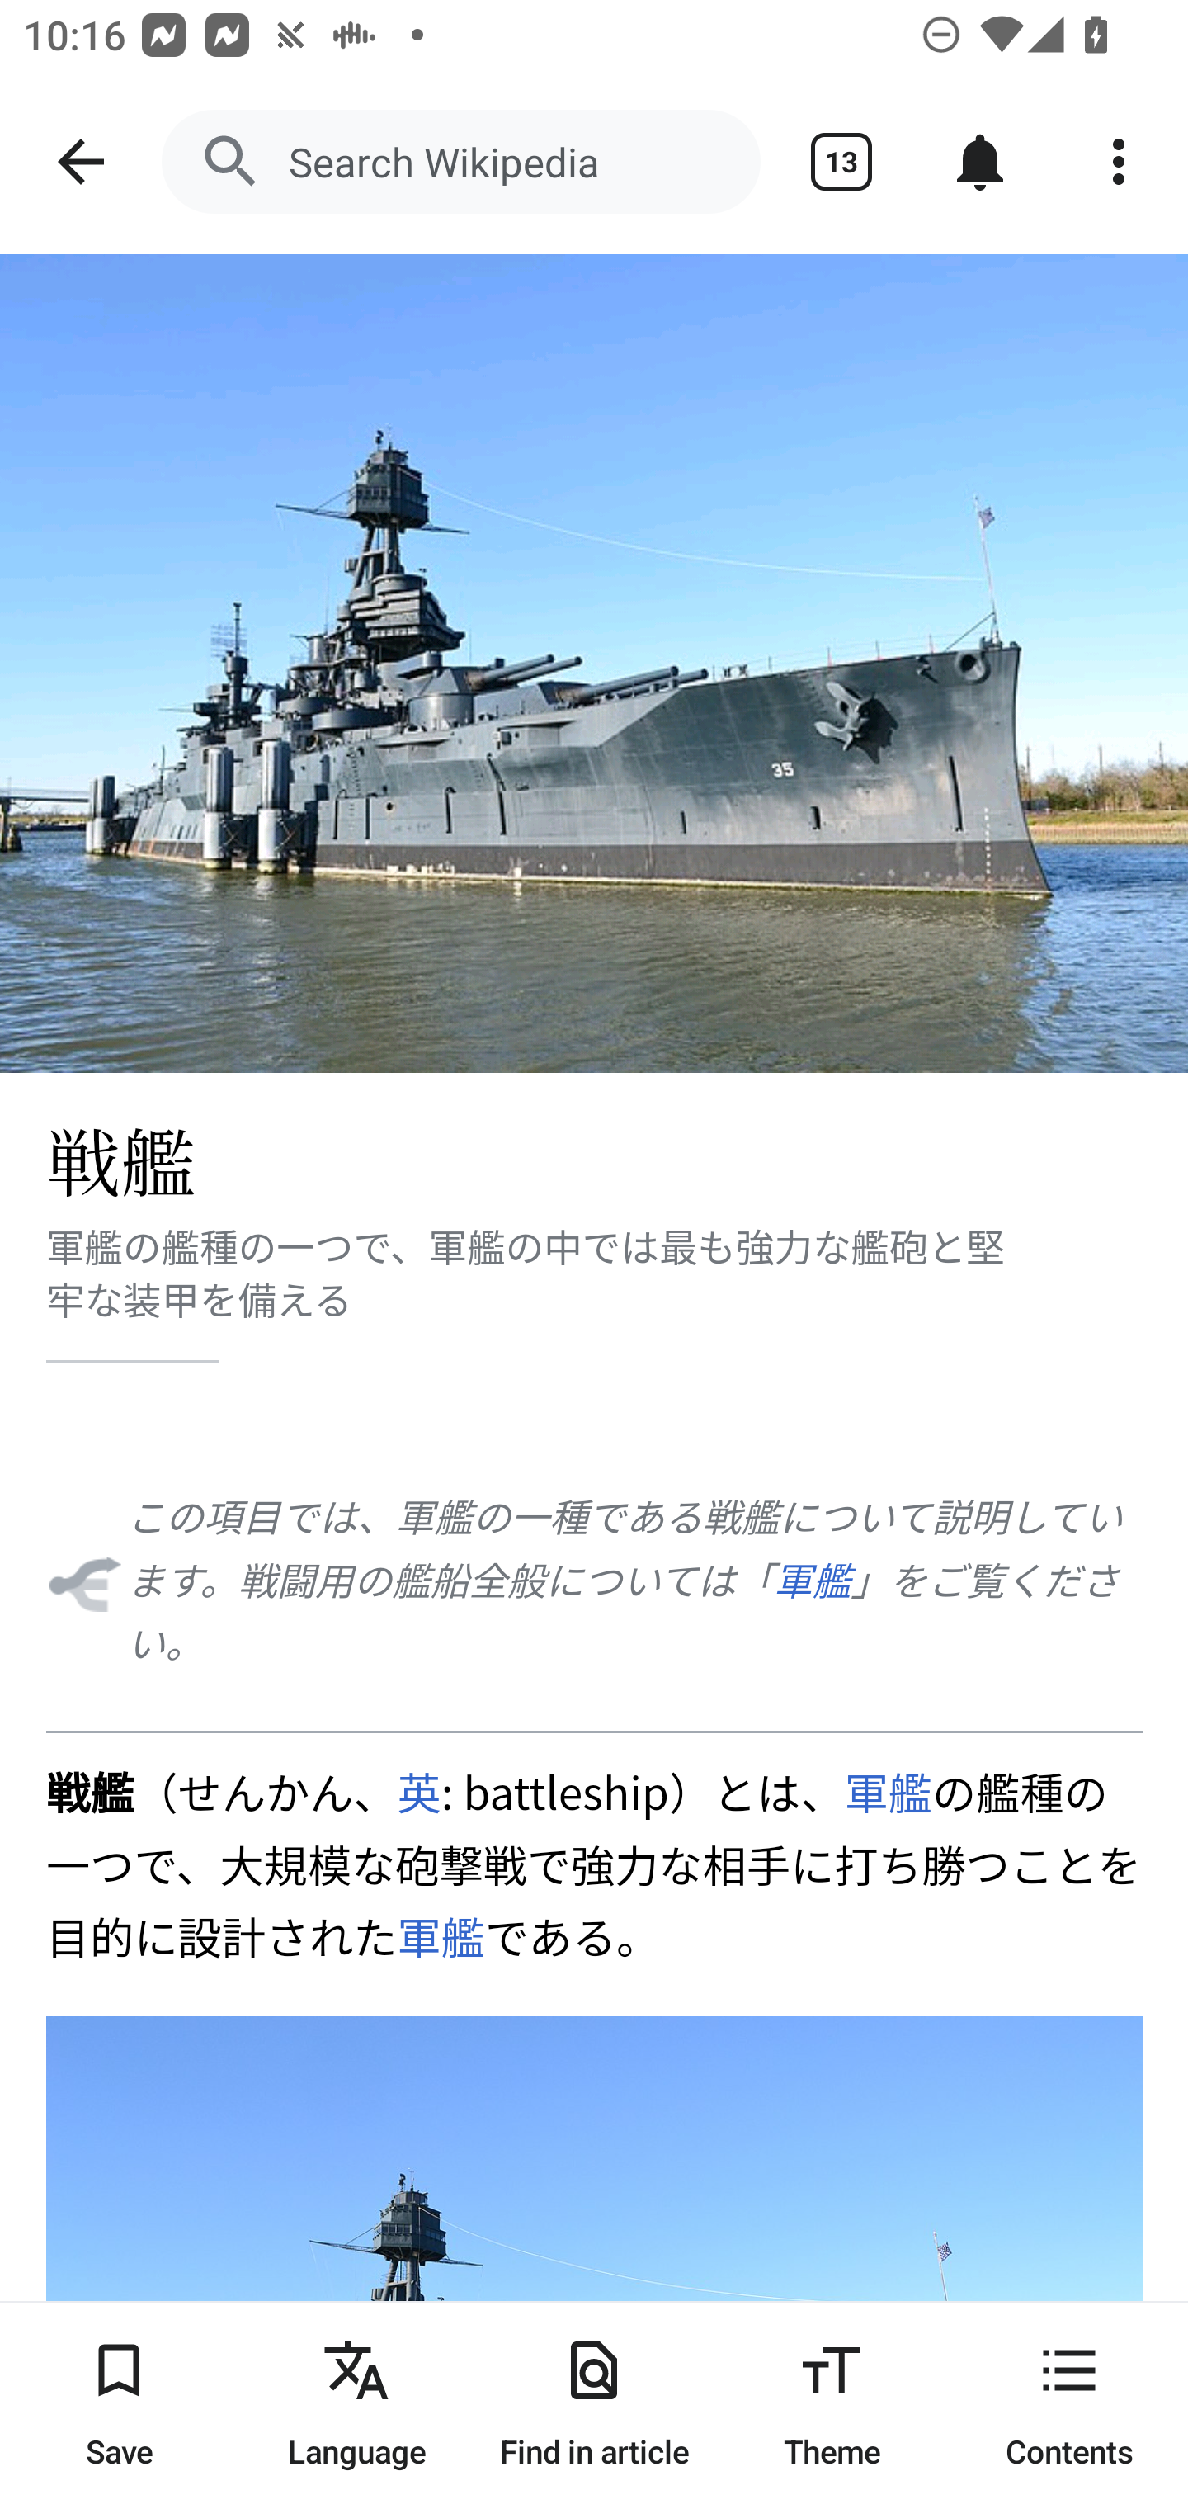 This screenshot has height=2509, width=1188. What do you see at coordinates (1069, 2405) in the screenshot?
I see `Contents` at bounding box center [1069, 2405].